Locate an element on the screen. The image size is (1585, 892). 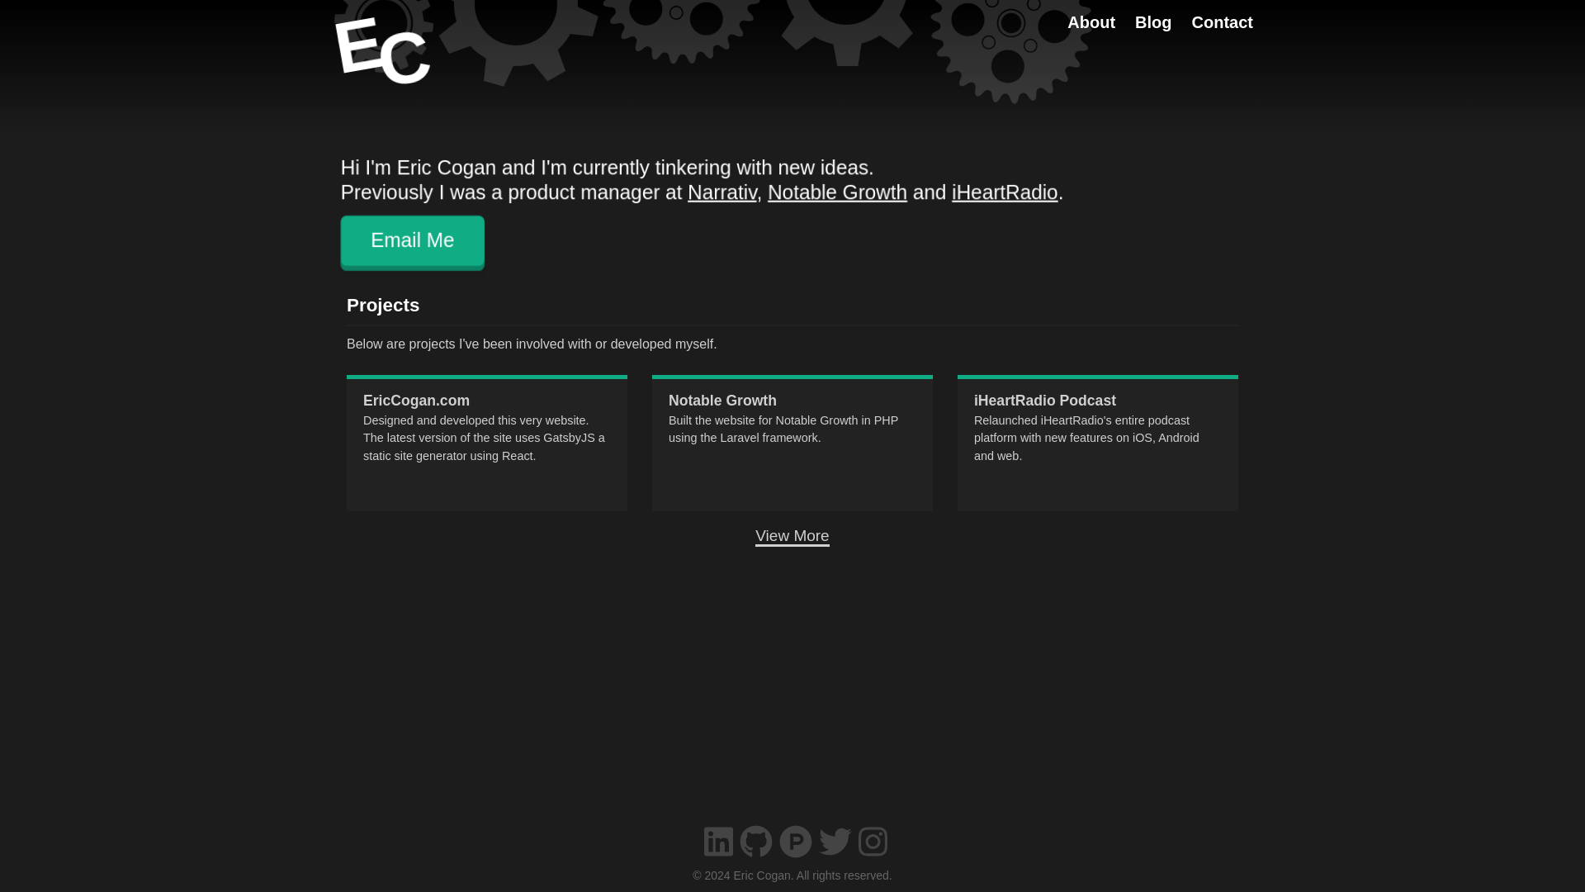
View More is located at coordinates (792, 535).